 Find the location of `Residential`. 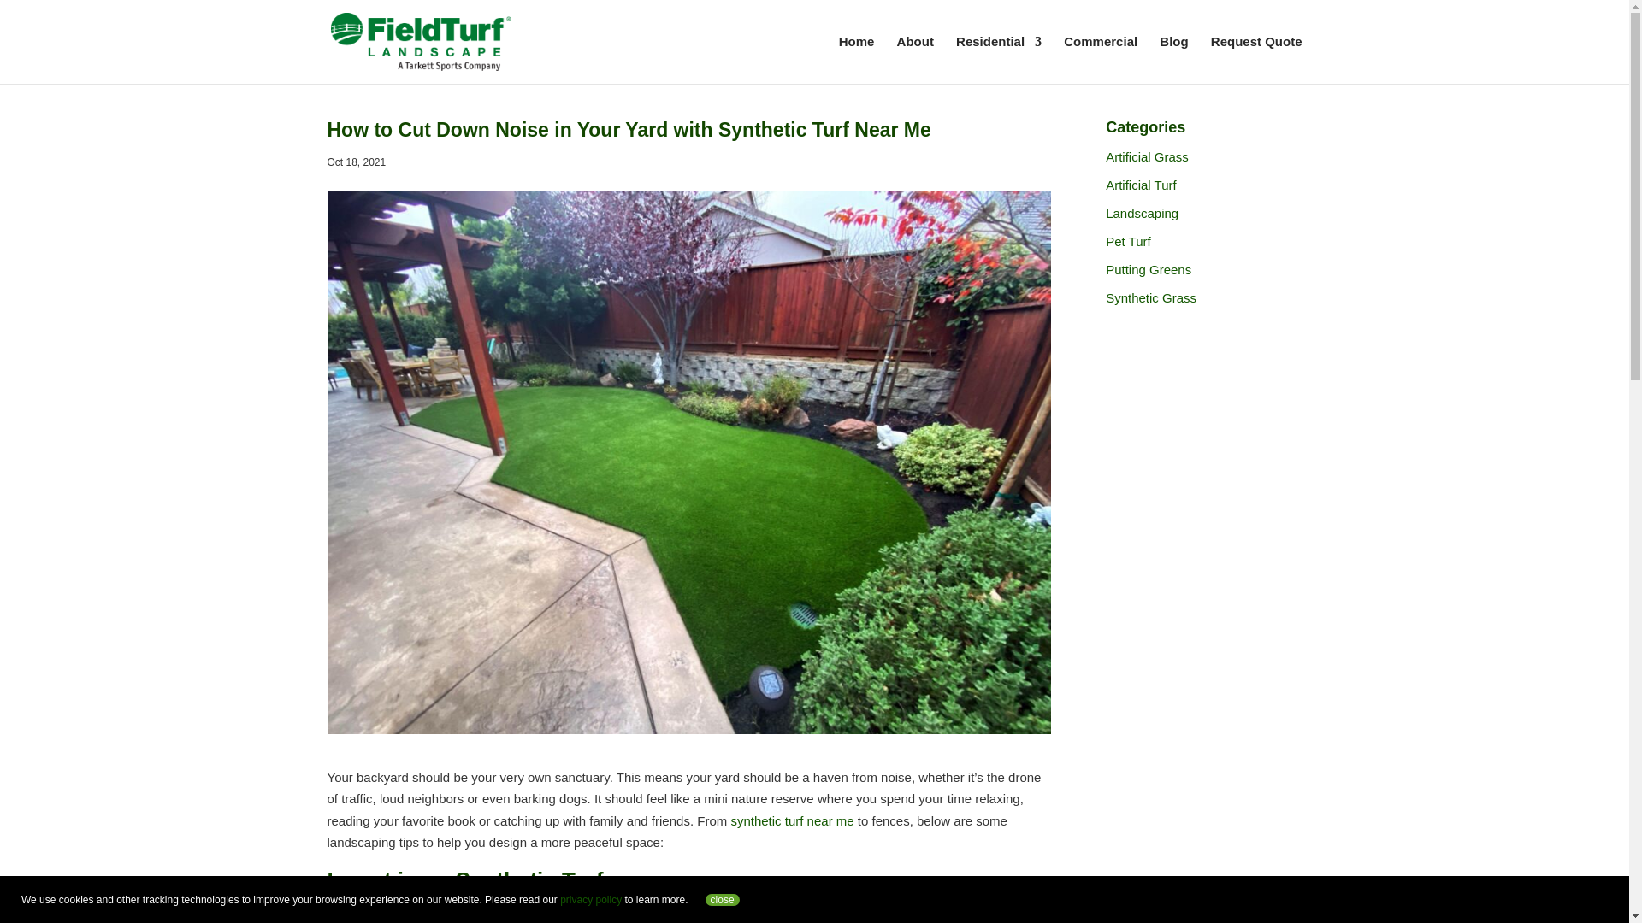

Residential is located at coordinates (998, 60).